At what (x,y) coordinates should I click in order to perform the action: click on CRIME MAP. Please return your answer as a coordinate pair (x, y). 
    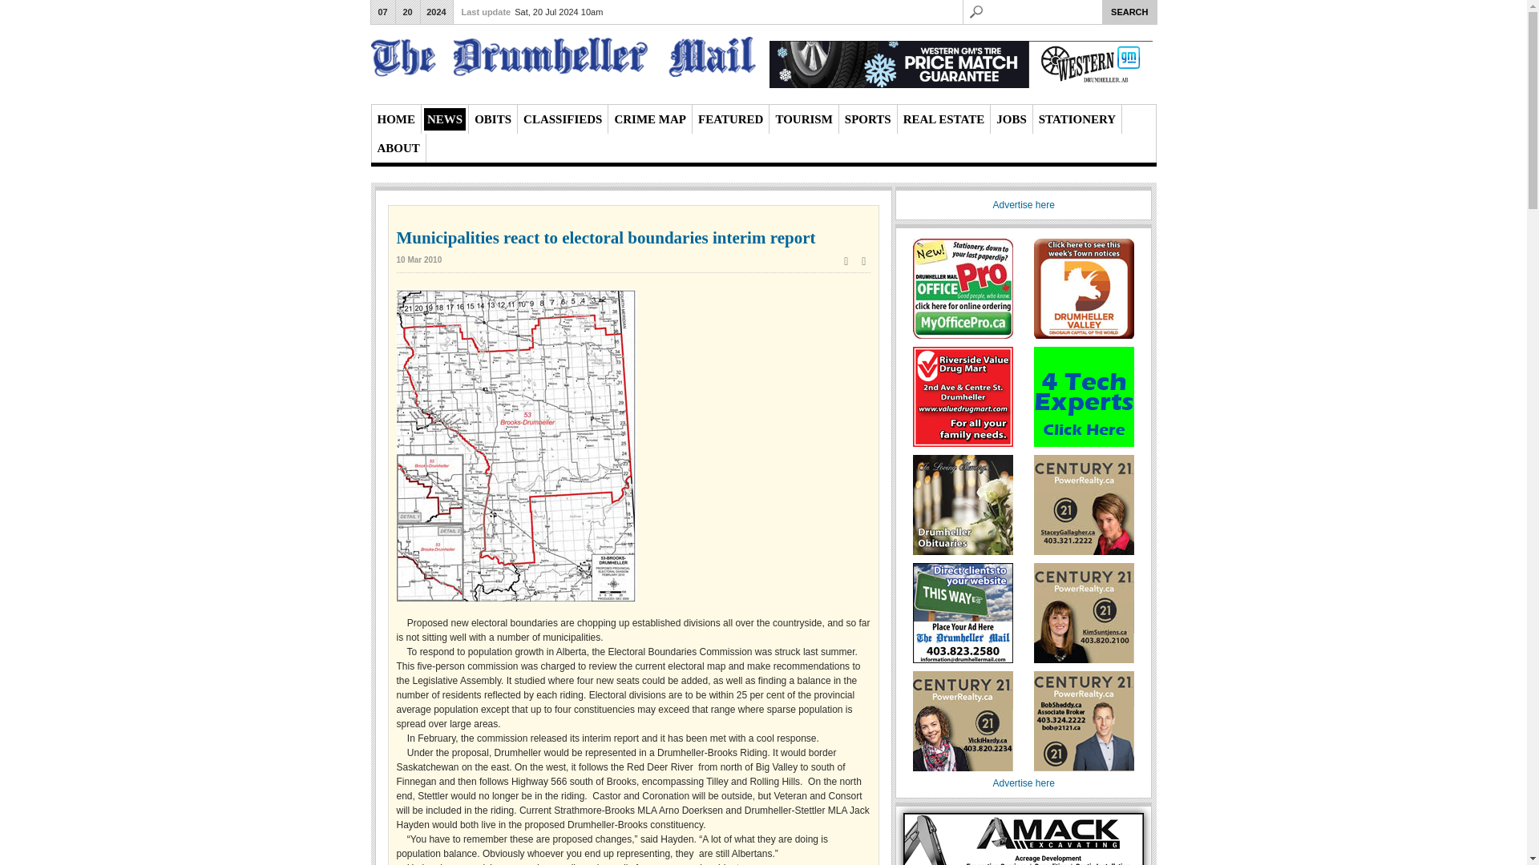
    Looking at the image, I should click on (650, 119).